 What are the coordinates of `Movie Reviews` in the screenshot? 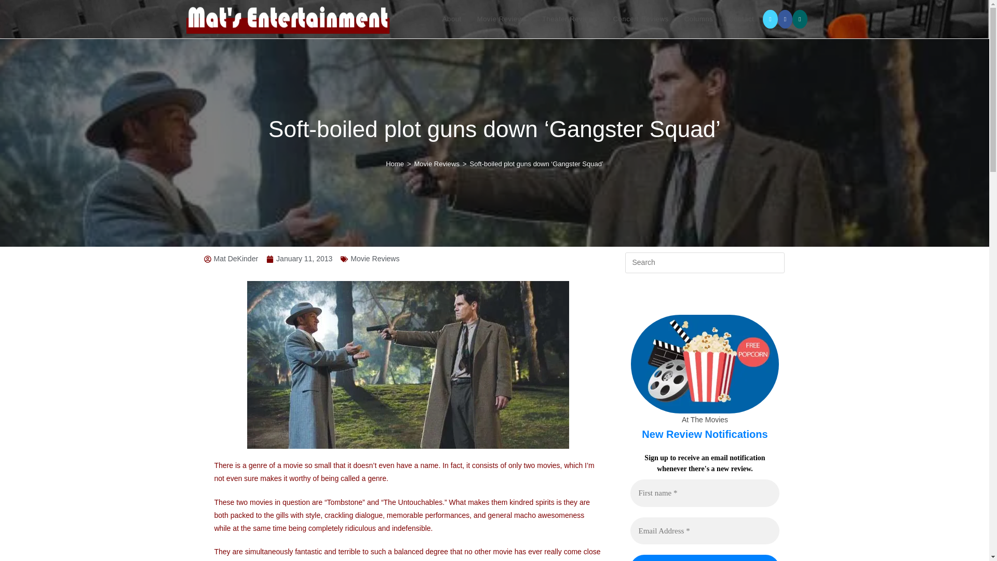 It's located at (375, 259).